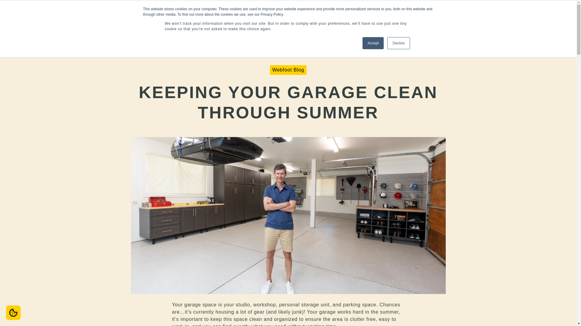  What do you see at coordinates (506, 11) in the screenshot?
I see `541-390-0590` at bounding box center [506, 11].